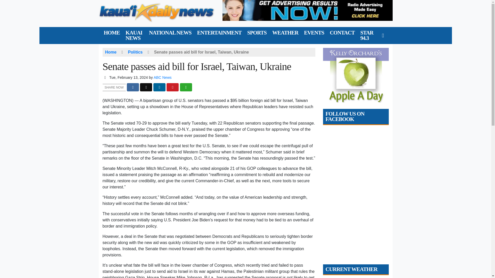 This screenshot has height=278, width=495. What do you see at coordinates (172, 87) in the screenshot?
I see `Share to Pinterest` at bounding box center [172, 87].